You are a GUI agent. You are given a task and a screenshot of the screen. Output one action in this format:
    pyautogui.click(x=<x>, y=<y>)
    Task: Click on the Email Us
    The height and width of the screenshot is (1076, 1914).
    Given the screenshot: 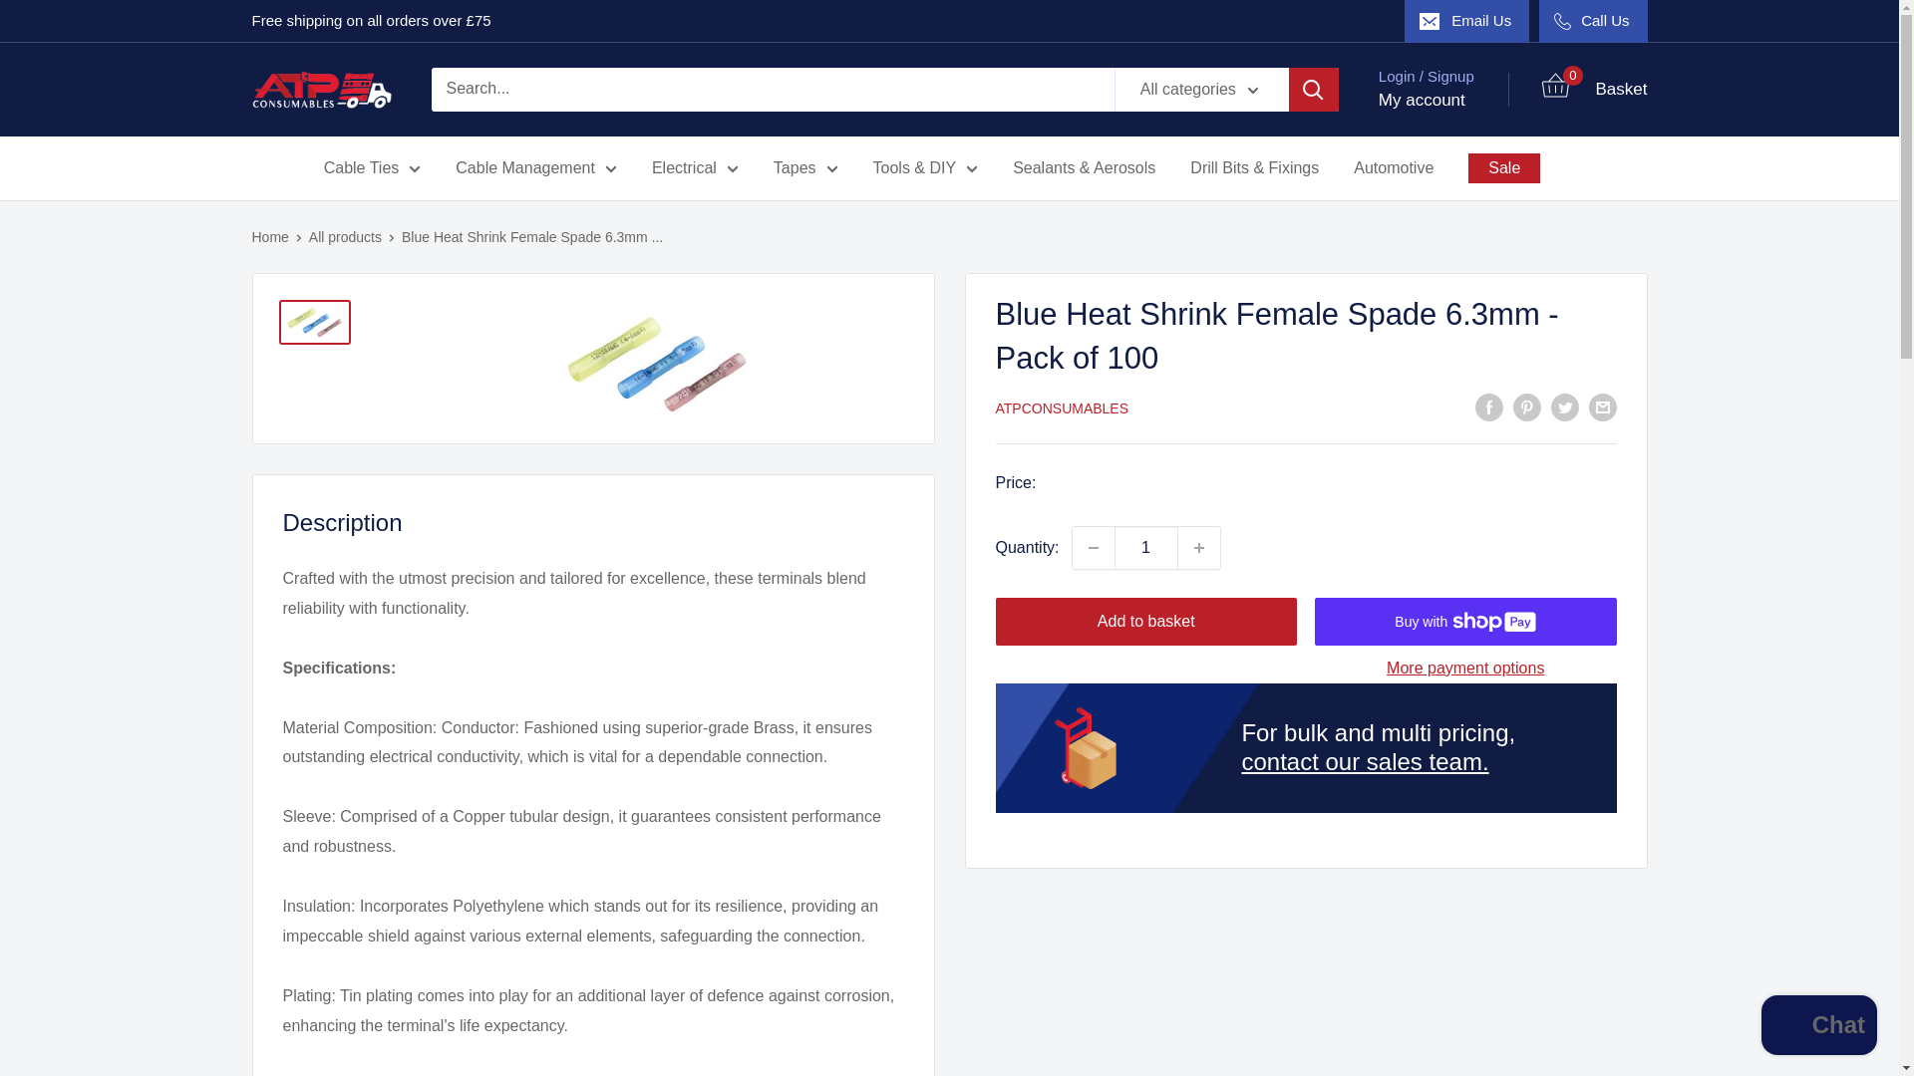 What is the action you would take?
    pyautogui.click(x=1467, y=21)
    